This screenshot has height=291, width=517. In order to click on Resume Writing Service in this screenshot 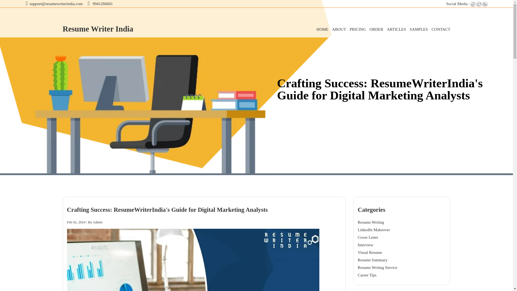, I will do `click(377, 267)`.